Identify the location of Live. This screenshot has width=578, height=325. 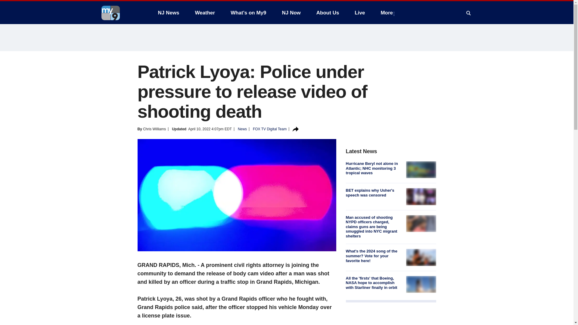
(359, 13).